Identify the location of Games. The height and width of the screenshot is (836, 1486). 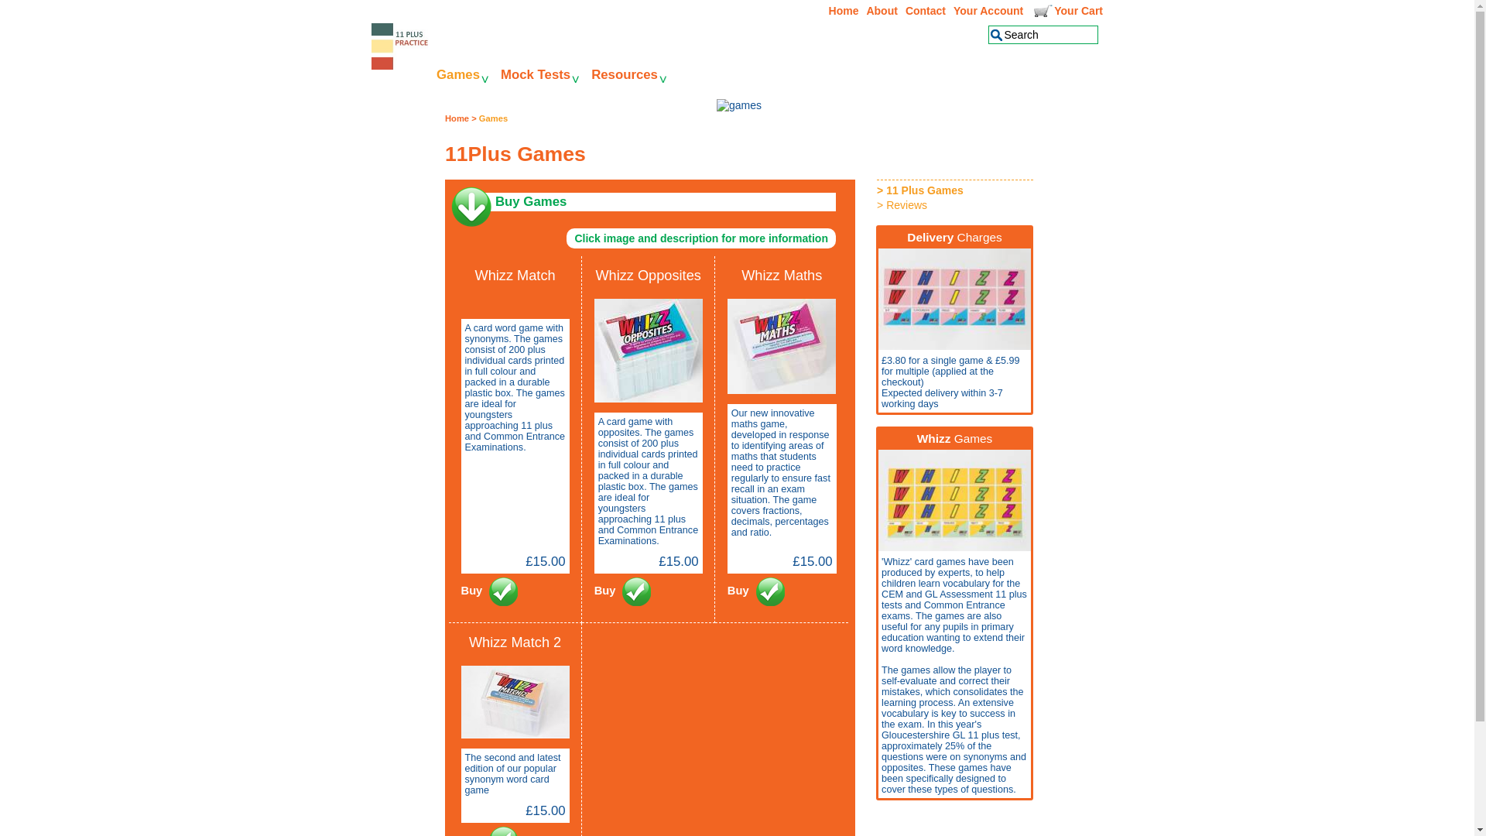
(463, 75).